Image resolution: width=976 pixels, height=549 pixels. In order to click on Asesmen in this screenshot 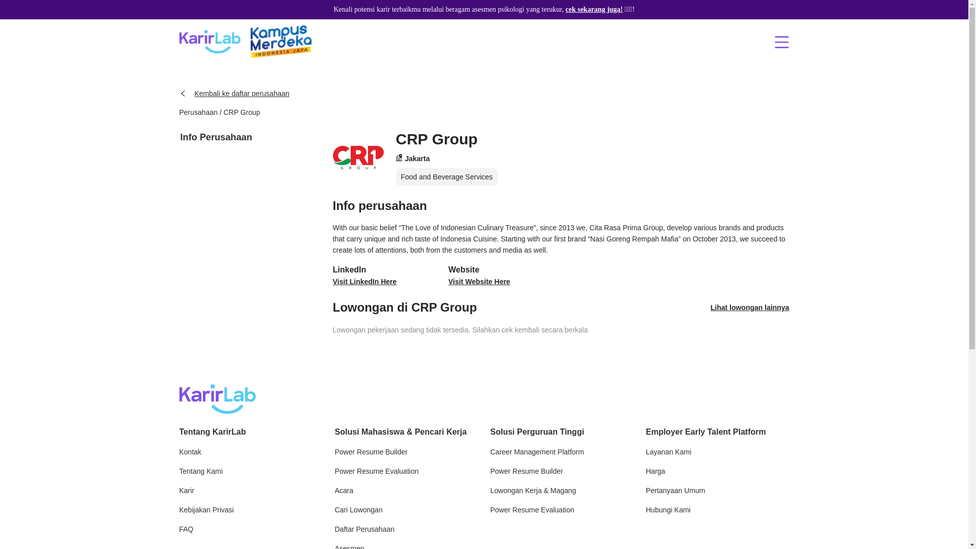, I will do `click(406, 546)`.